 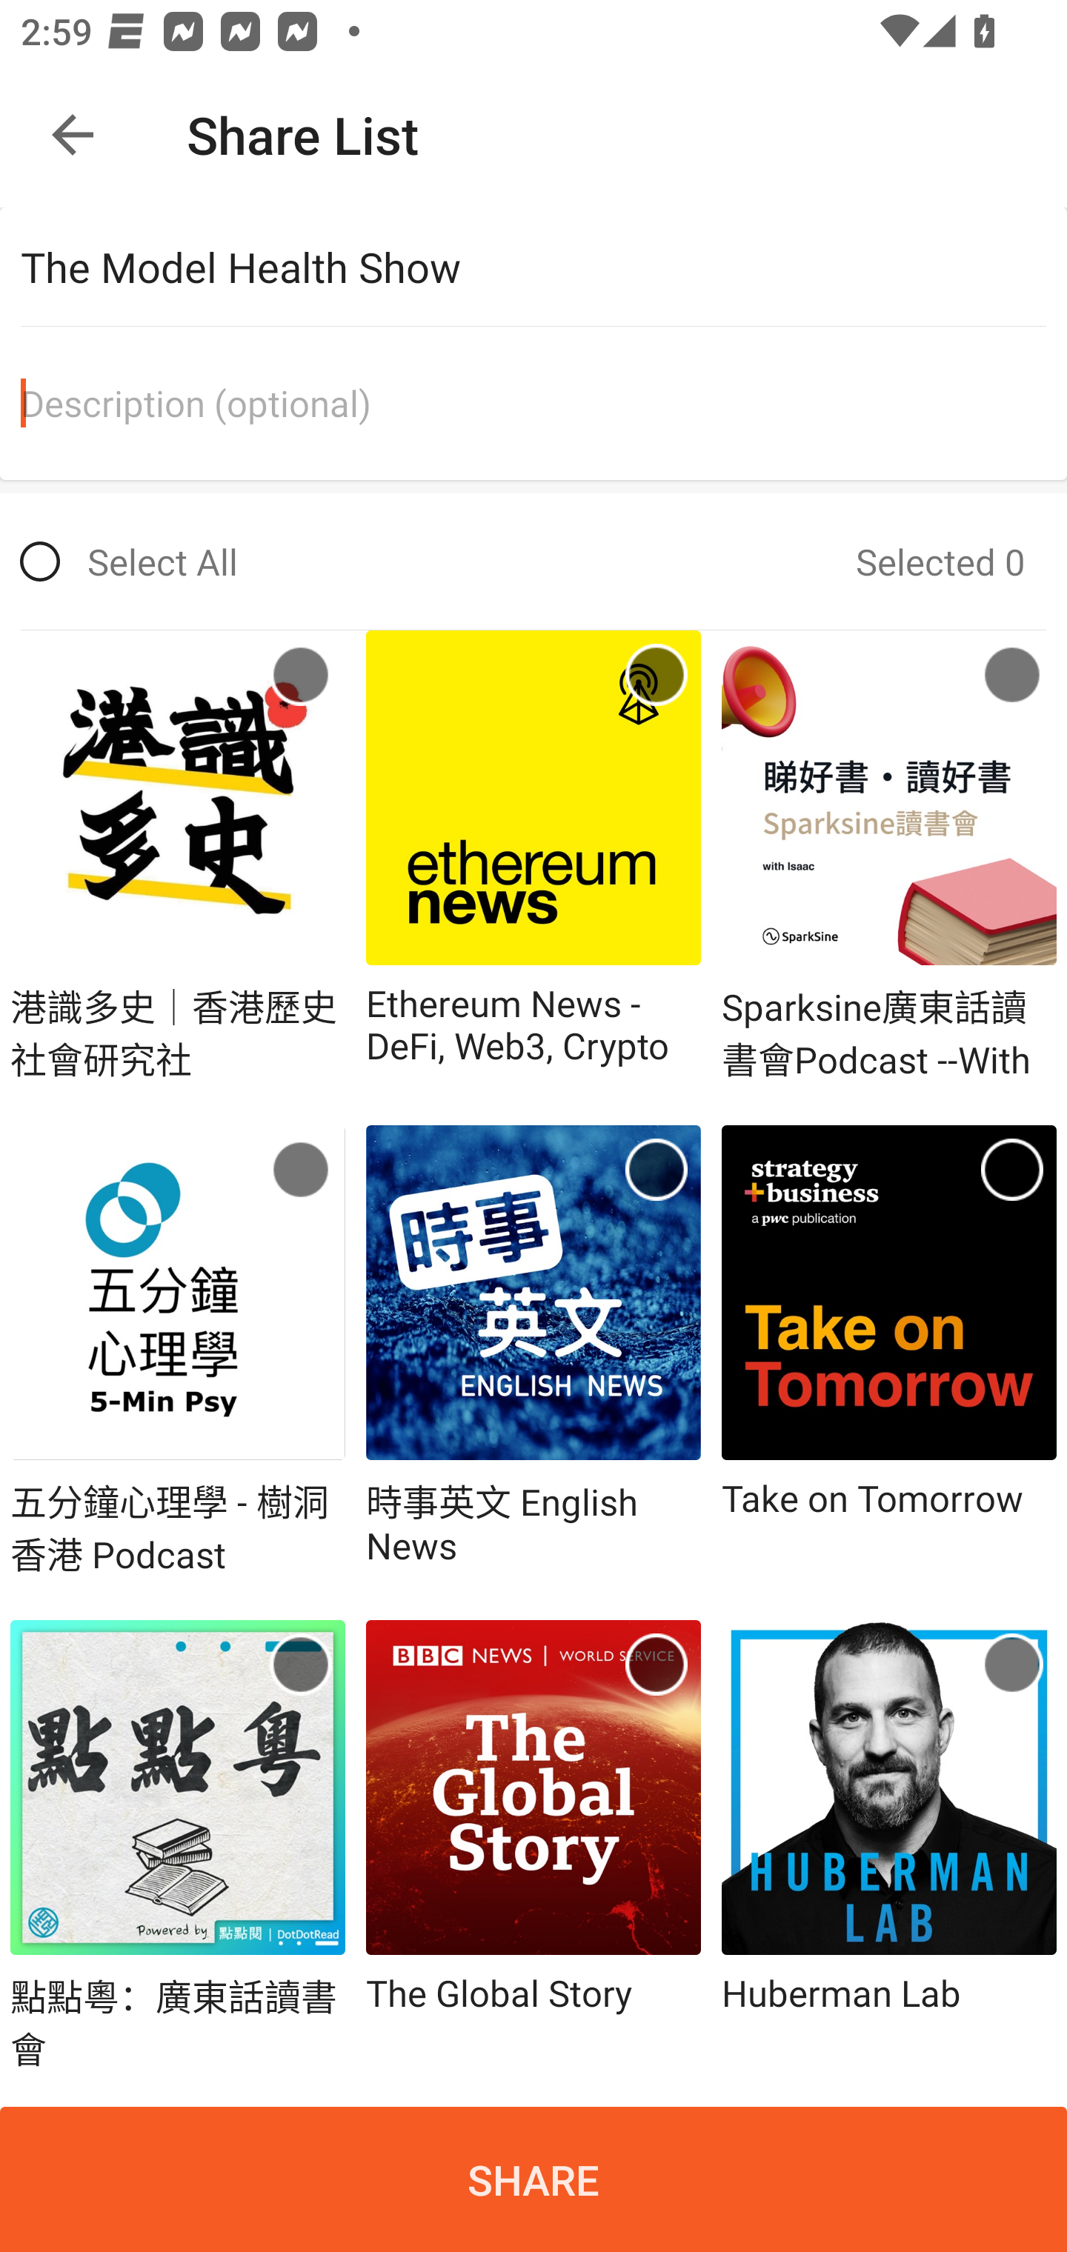 I want to click on SHARE, so click(x=533, y=2179).